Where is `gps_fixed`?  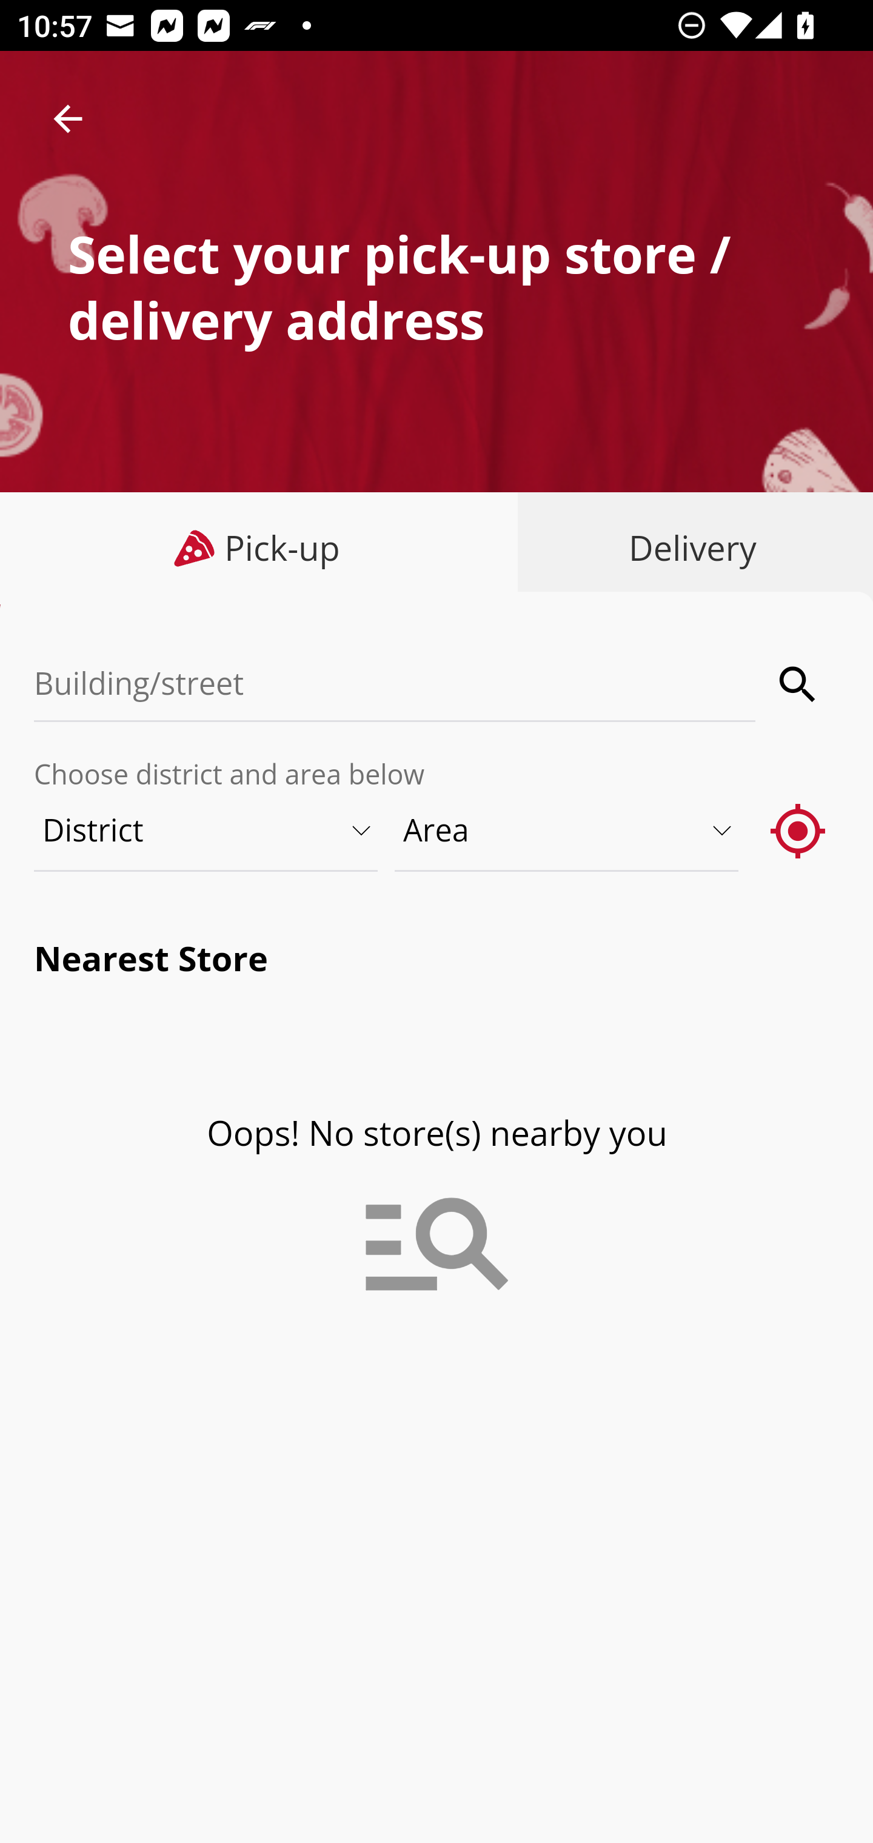 gps_fixed is located at coordinates (798, 830).